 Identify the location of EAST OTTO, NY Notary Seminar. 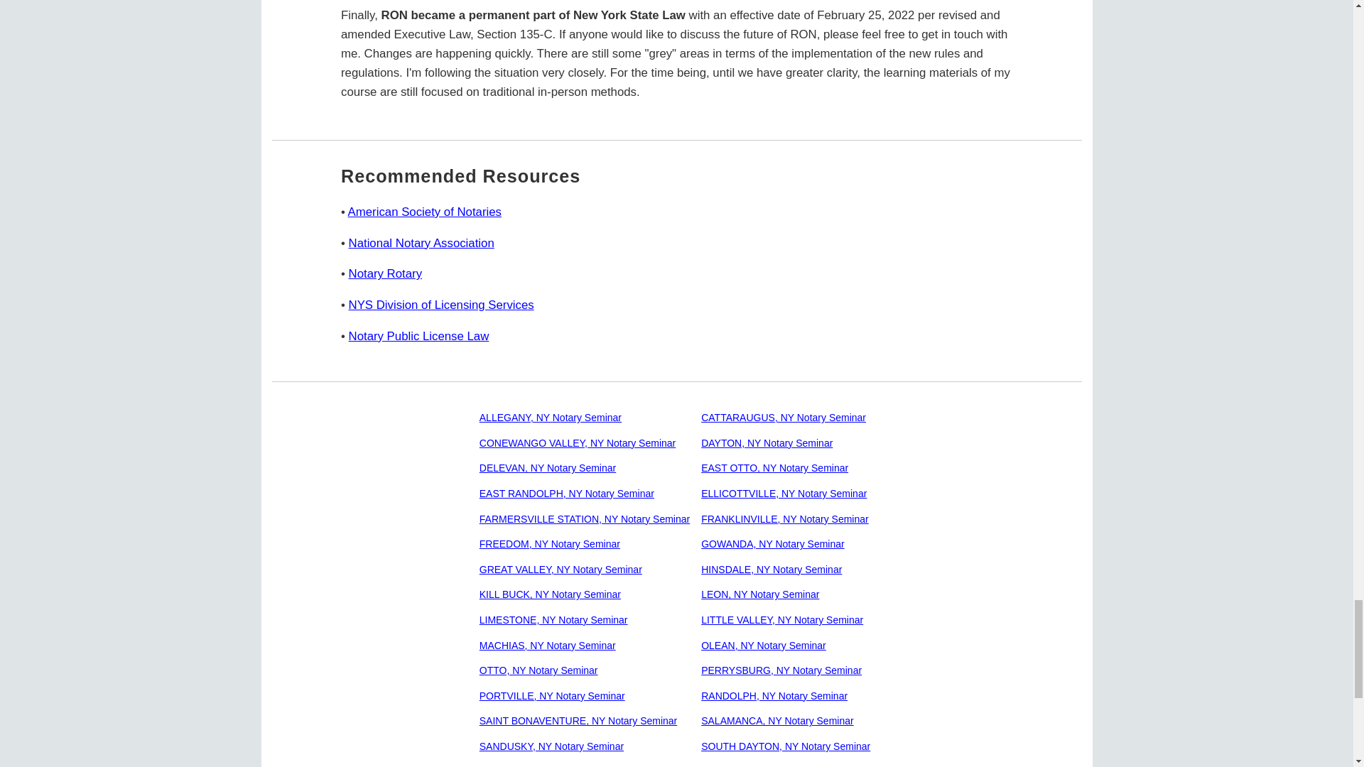
(774, 468).